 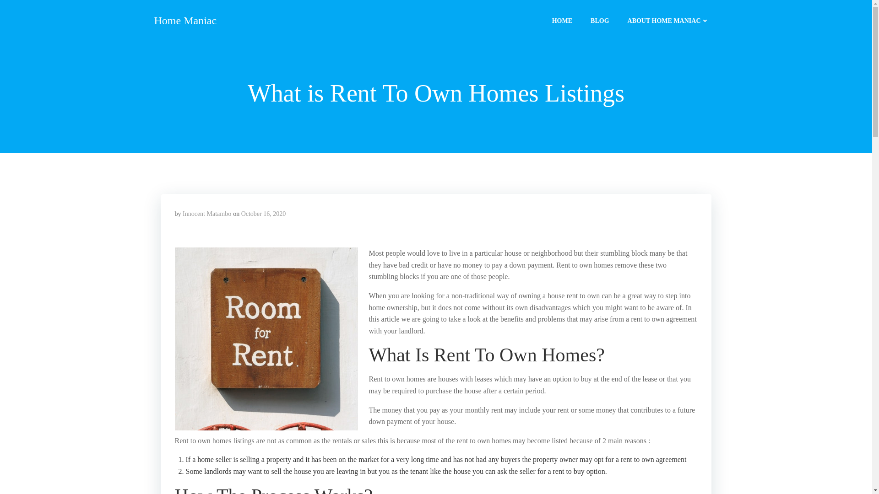 What do you see at coordinates (266, 338) in the screenshot?
I see `What is rent to own homes listings` at bounding box center [266, 338].